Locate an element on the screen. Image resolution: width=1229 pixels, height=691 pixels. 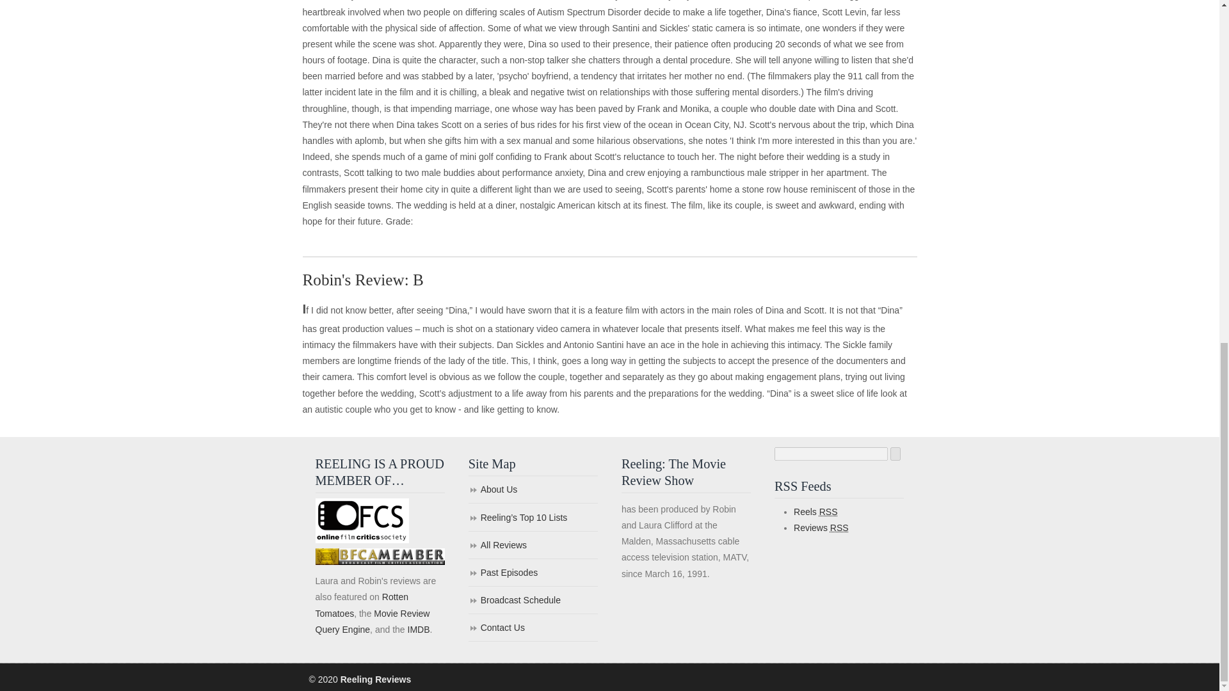
Reels RSS is located at coordinates (815, 511).